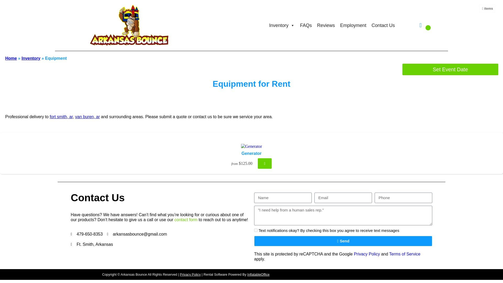  What do you see at coordinates (306, 25) in the screenshot?
I see `FAQs` at bounding box center [306, 25].